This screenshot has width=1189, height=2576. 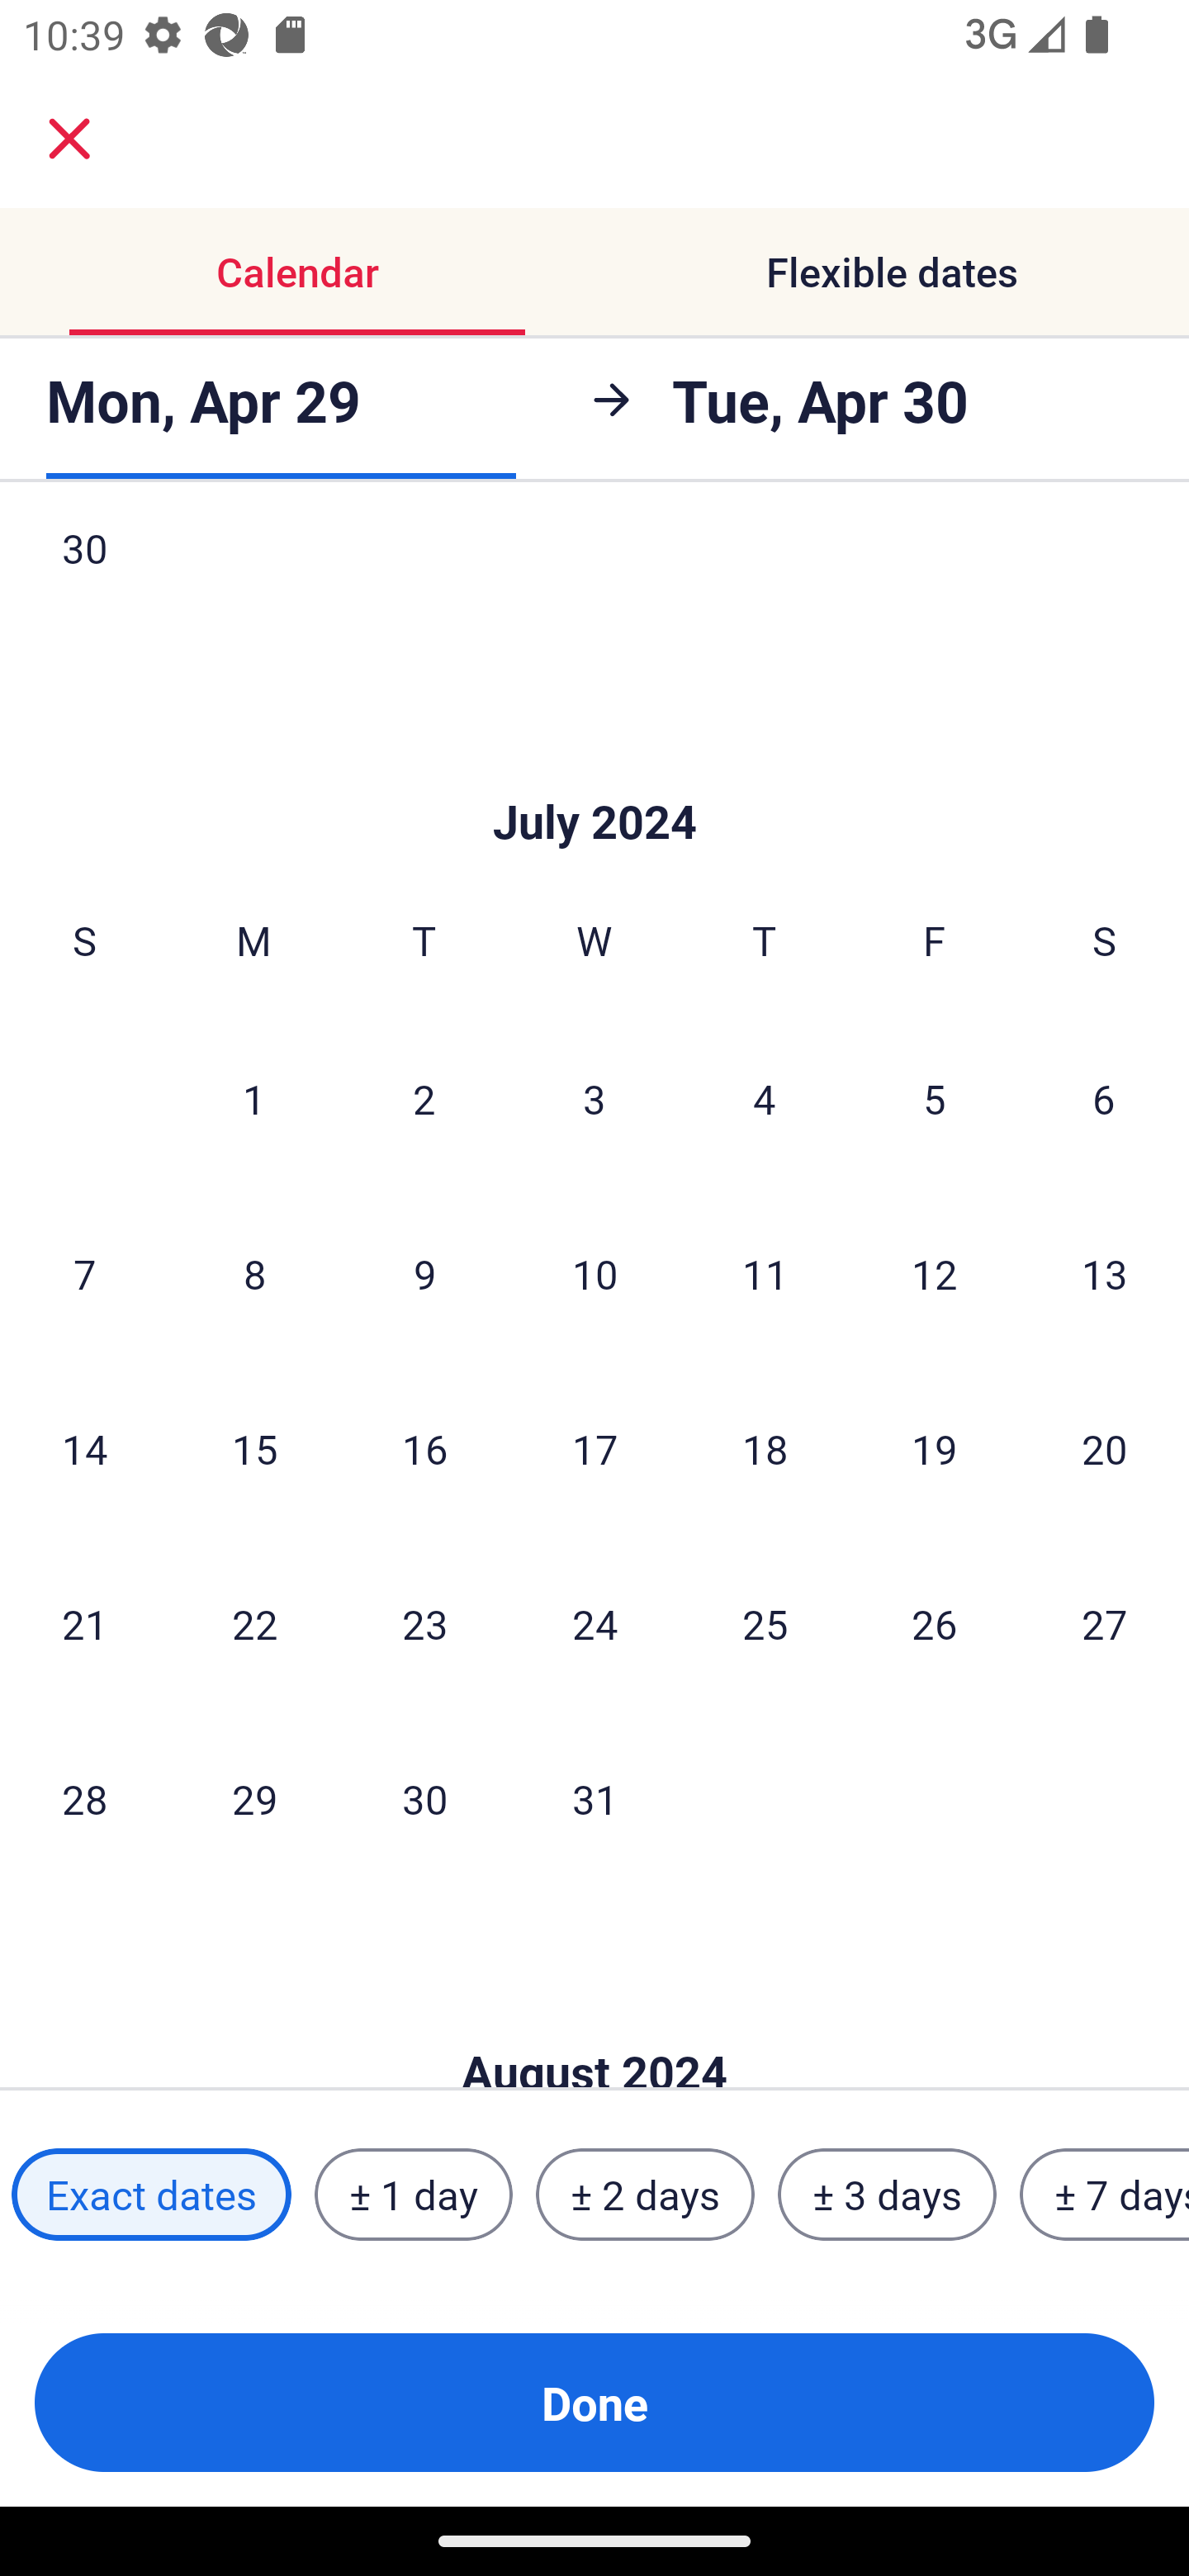 I want to click on 30 Tuesday, July 30, 2024, so click(x=424, y=1797).